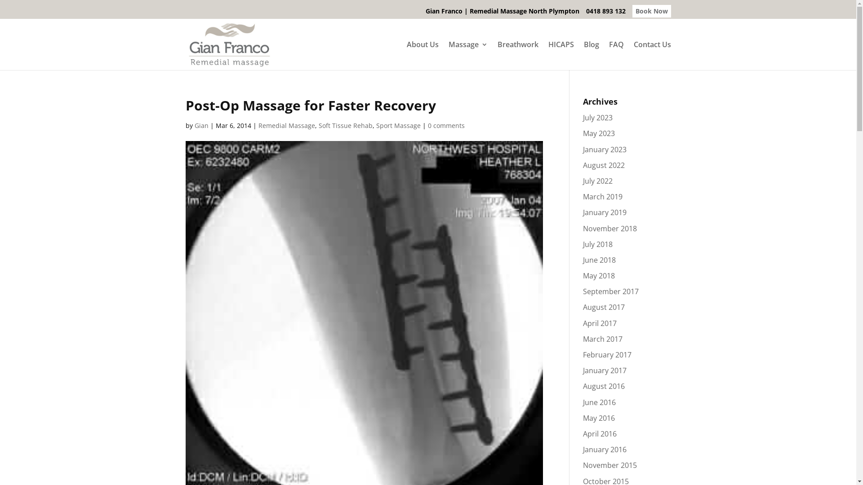  What do you see at coordinates (598, 181) in the screenshot?
I see `July 2022` at bounding box center [598, 181].